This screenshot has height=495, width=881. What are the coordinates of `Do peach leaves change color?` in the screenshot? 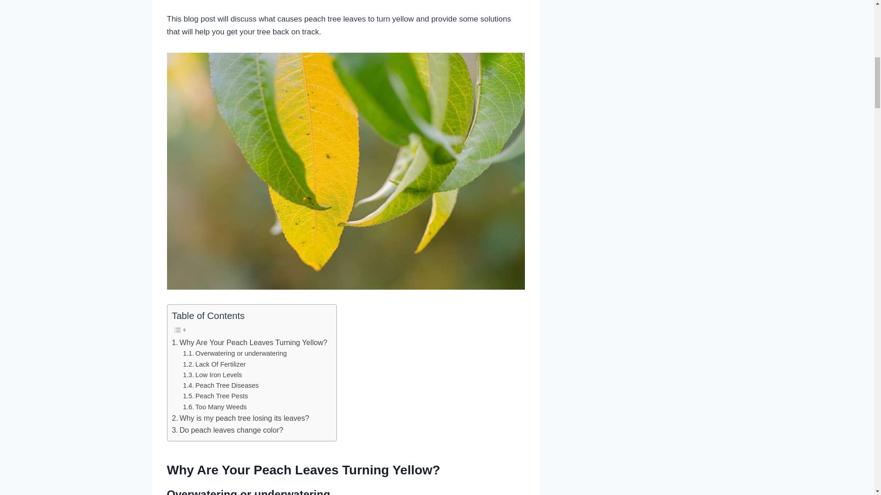 It's located at (227, 430).